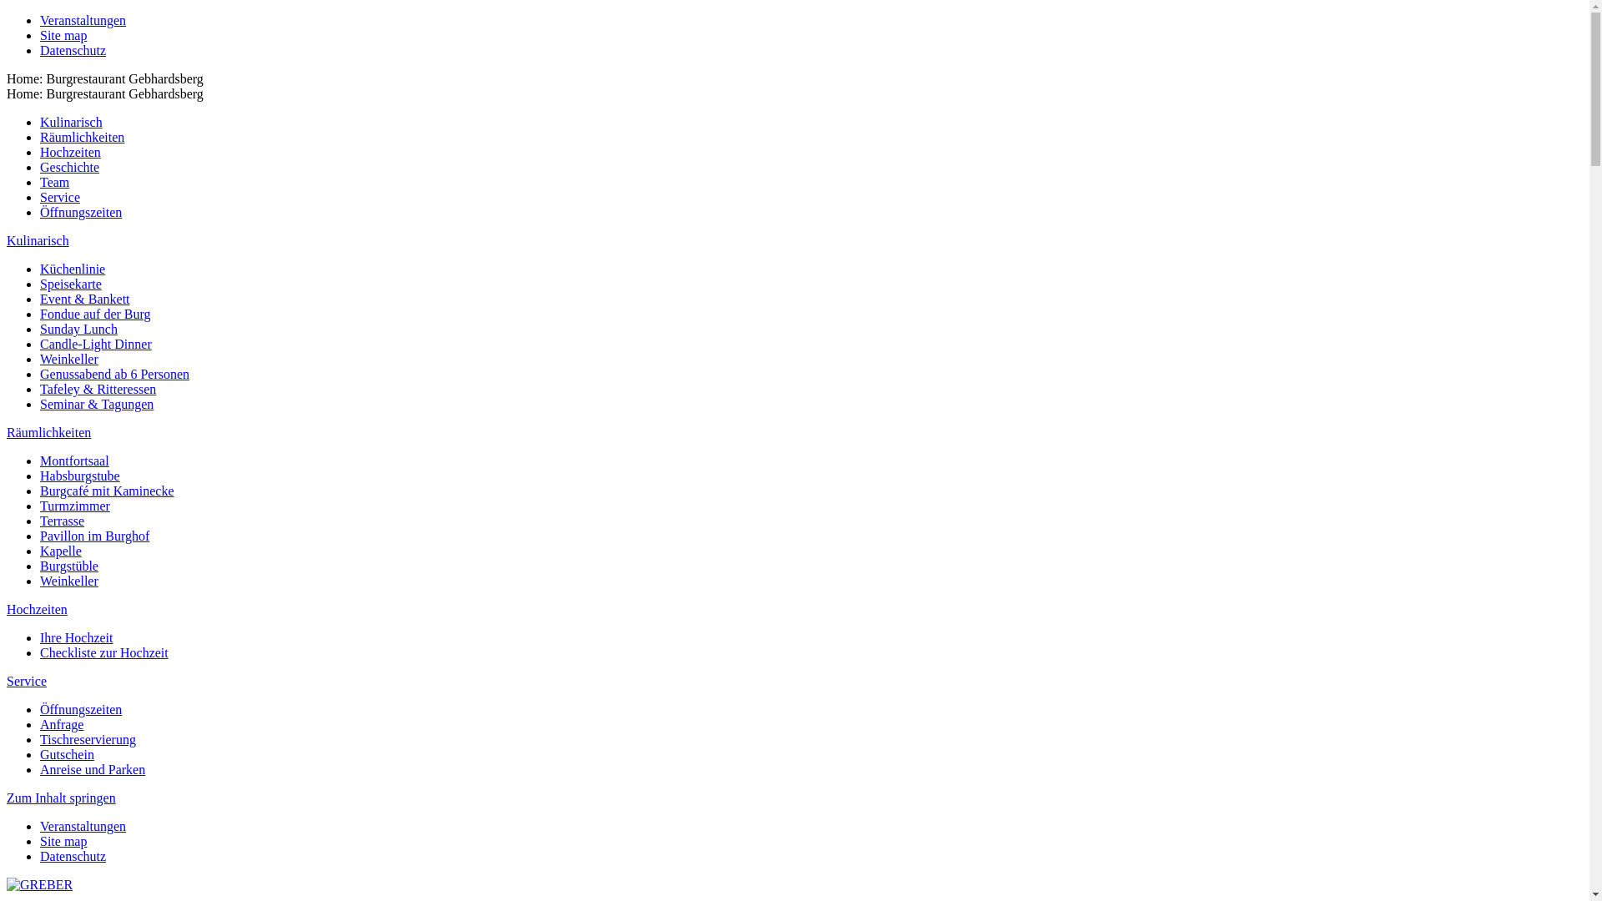  What do you see at coordinates (104, 652) in the screenshot?
I see `Checkliste zur Hochzeit` at bounding box center [104, 652].